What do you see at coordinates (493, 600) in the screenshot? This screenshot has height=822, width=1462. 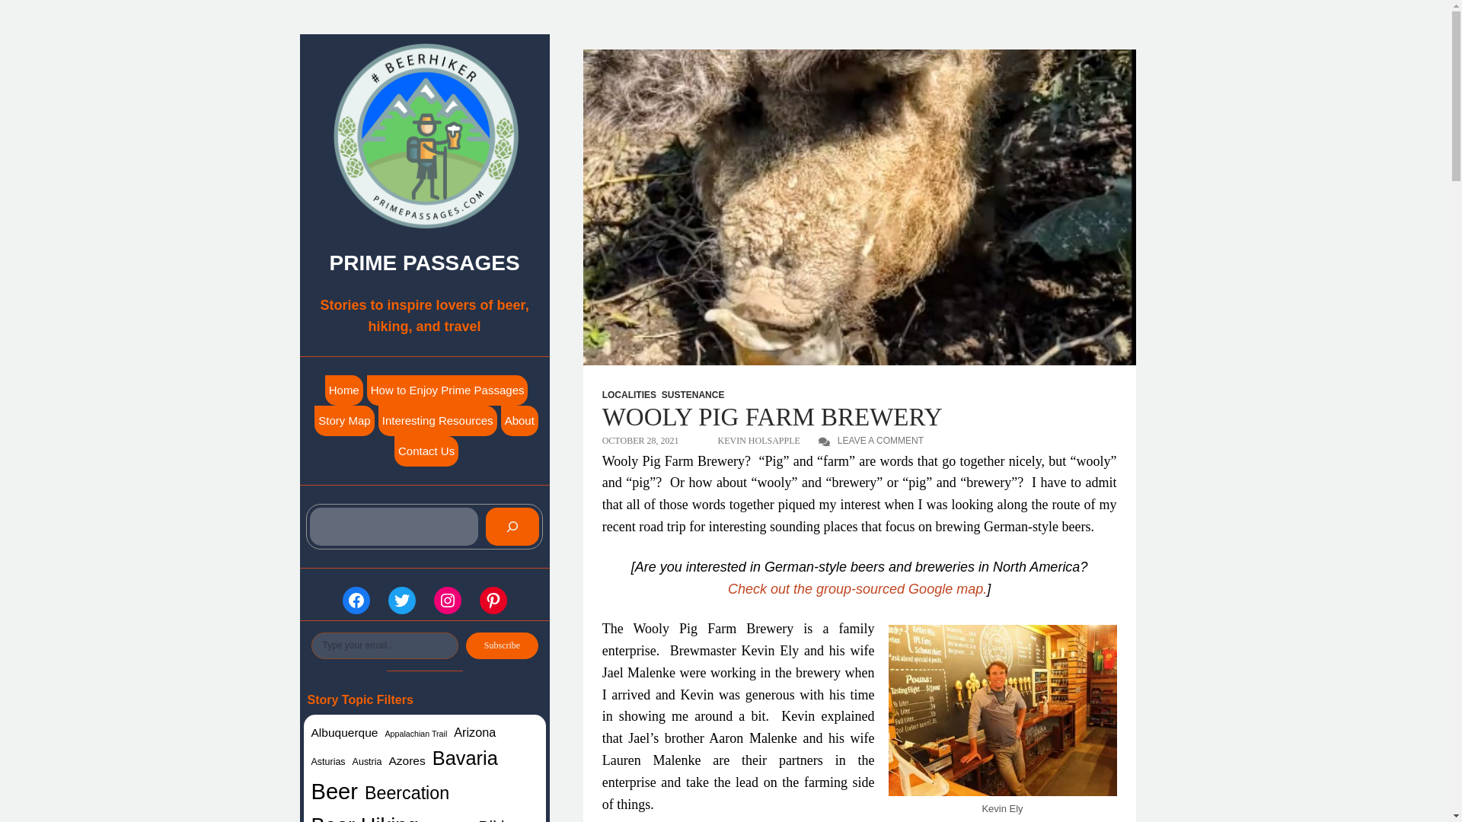 I see `Pinterest` at bounding box center [493, 600].